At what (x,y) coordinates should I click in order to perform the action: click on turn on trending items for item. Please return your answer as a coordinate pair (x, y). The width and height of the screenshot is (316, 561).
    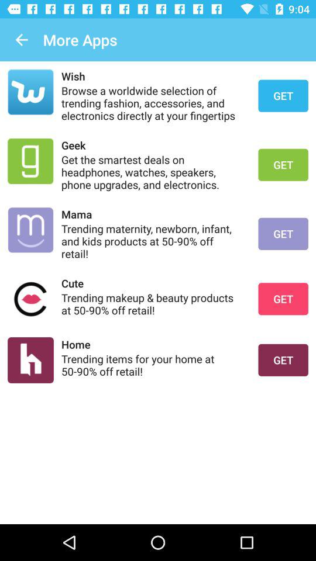
    Looking at the image, I should click on (152, 365).